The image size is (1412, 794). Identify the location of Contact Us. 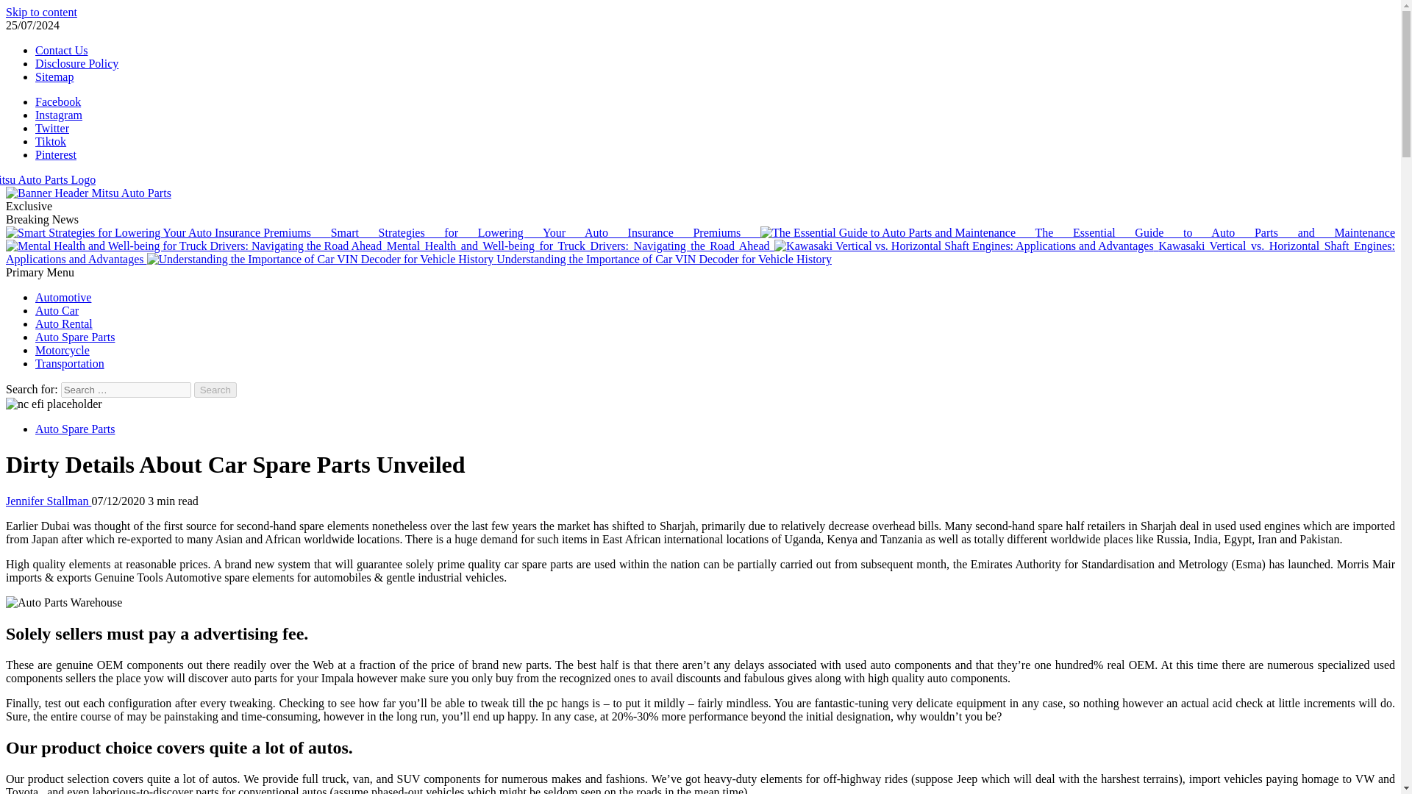
(62, 50).